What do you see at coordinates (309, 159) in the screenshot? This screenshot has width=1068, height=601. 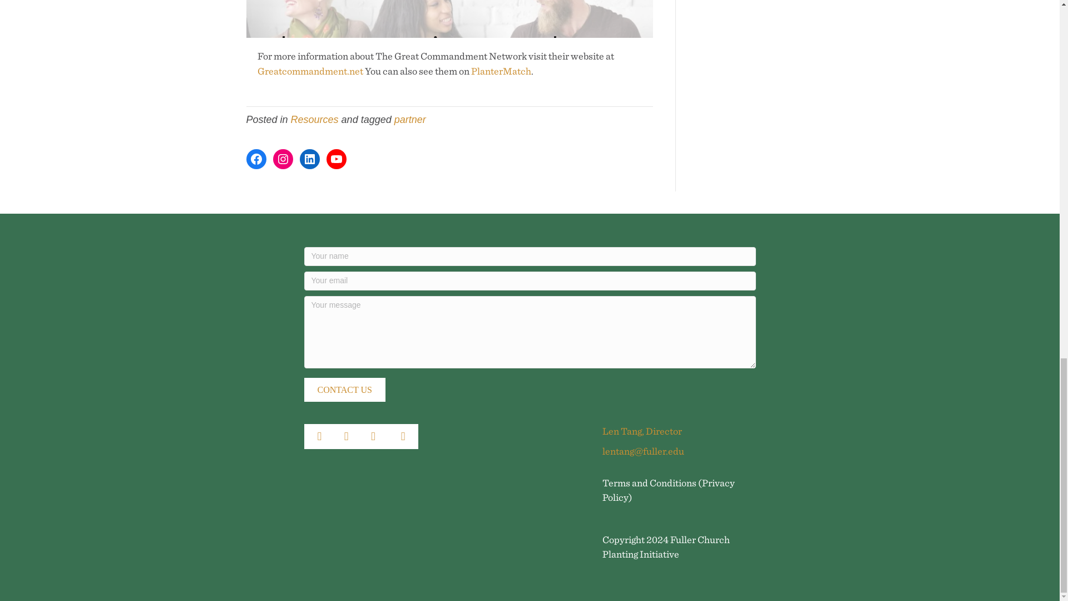 I see `LinkedIn` at bounding box center [309, 159].